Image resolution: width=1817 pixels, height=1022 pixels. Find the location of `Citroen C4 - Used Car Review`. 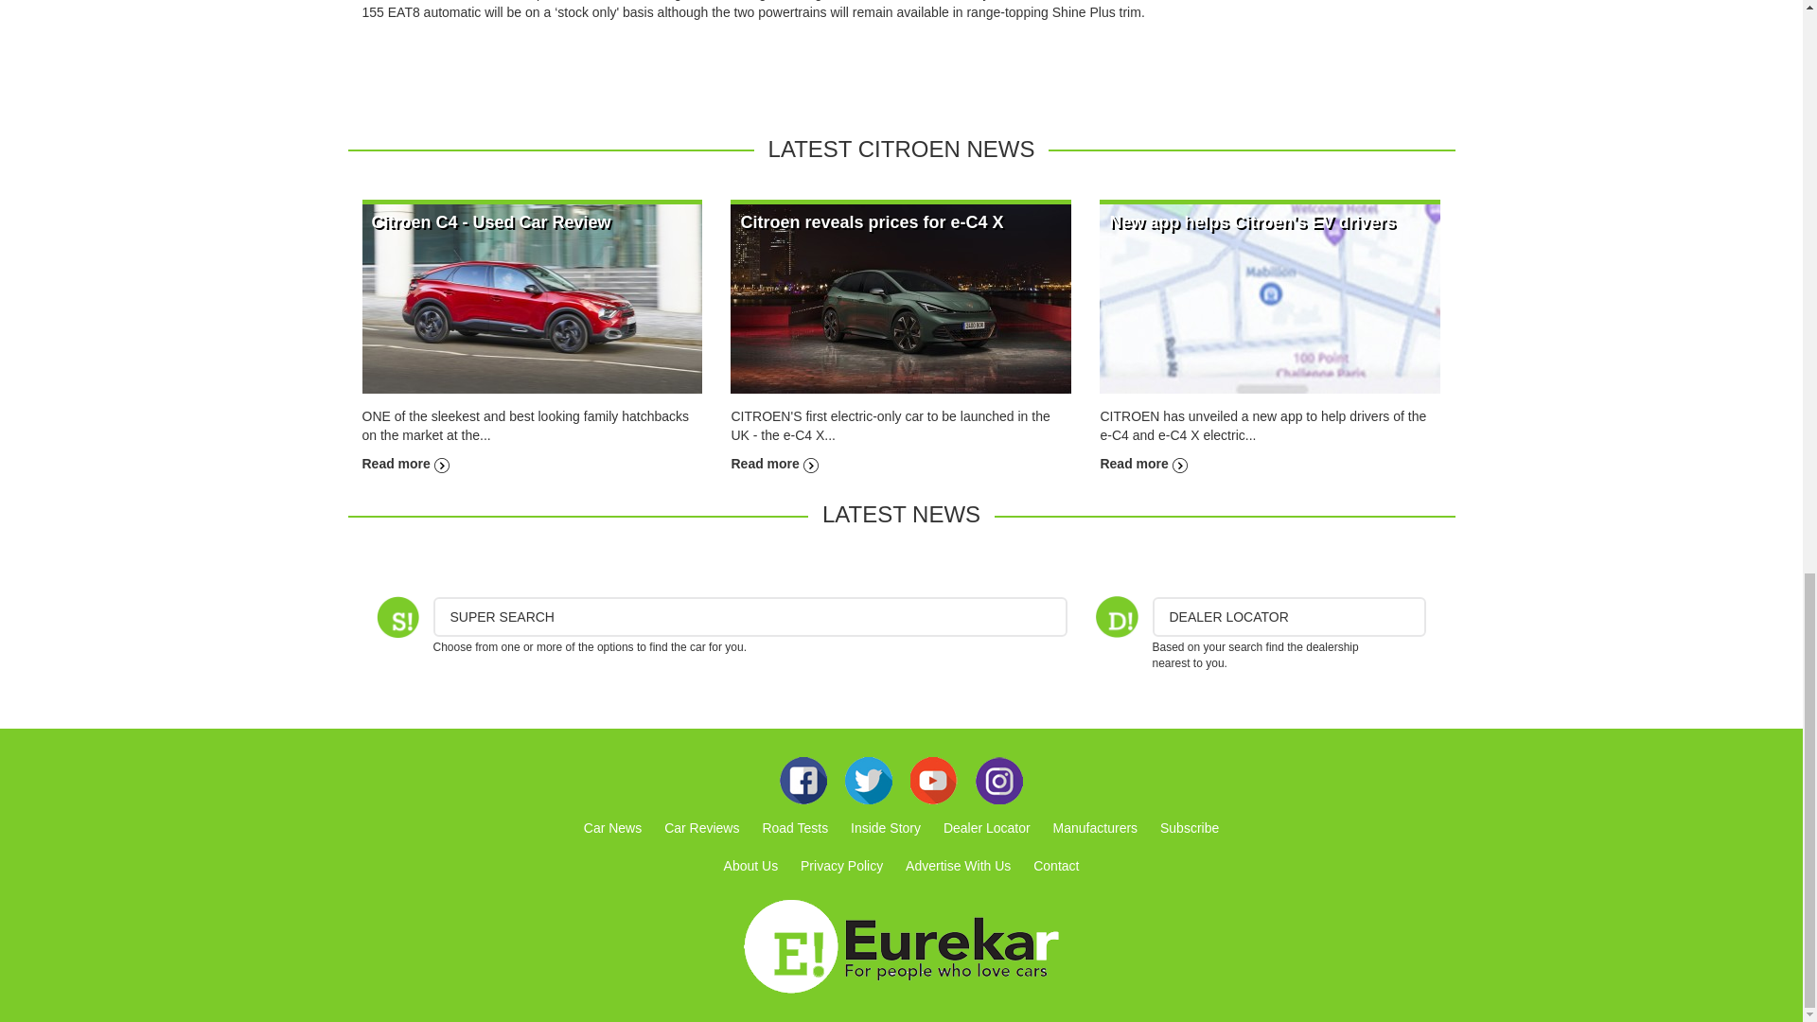

Citroen C4 - Used Car Review is located at coordinates (405, 463).